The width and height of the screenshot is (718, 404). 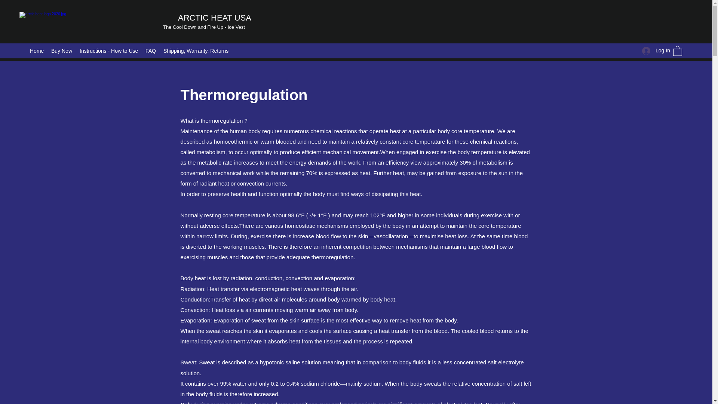 What do you see at coordinates (37, 51) in the screenshot?
I see `Home` at bounding box center [37, 51].